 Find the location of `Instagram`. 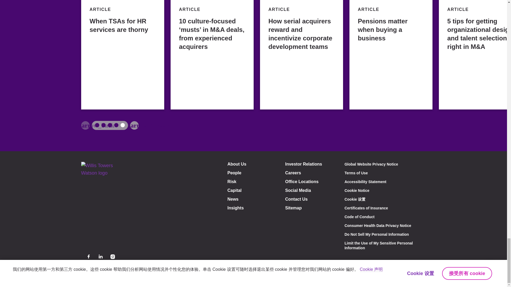

Instagram is located at coordinates (112, 256).